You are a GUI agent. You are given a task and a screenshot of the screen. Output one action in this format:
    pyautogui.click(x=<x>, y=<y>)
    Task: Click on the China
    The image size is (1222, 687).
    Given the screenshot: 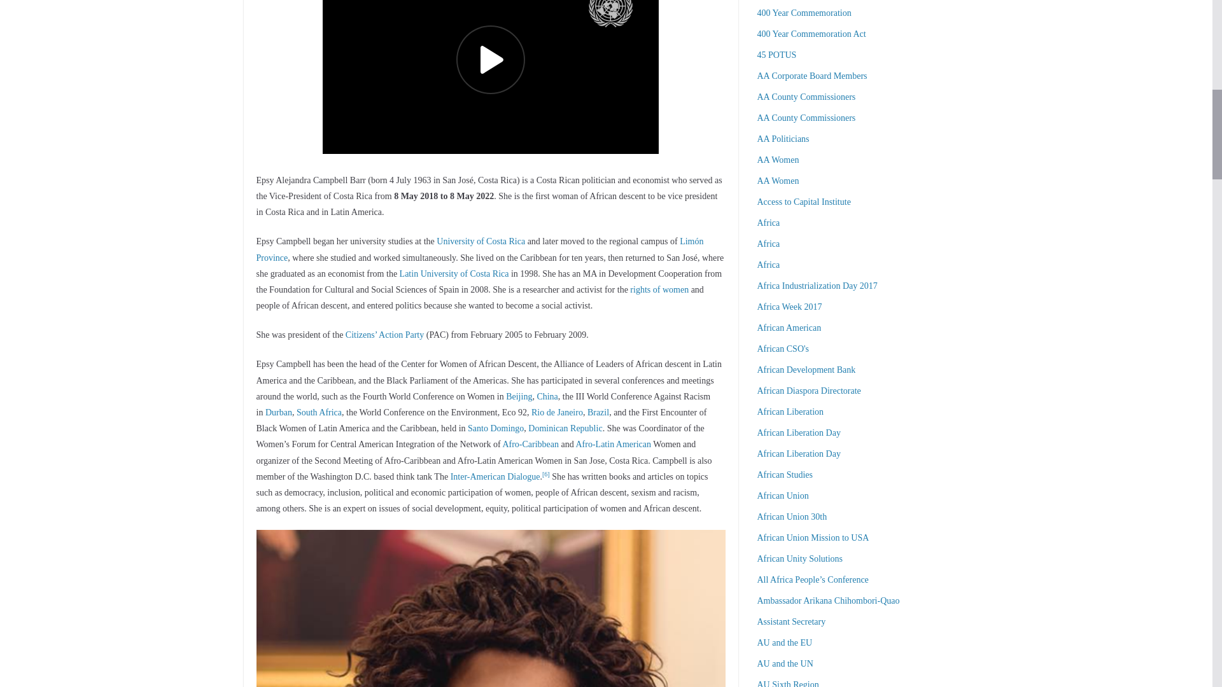 What is the action you would take?
    pyautogui.click(x=546, y=396)
    